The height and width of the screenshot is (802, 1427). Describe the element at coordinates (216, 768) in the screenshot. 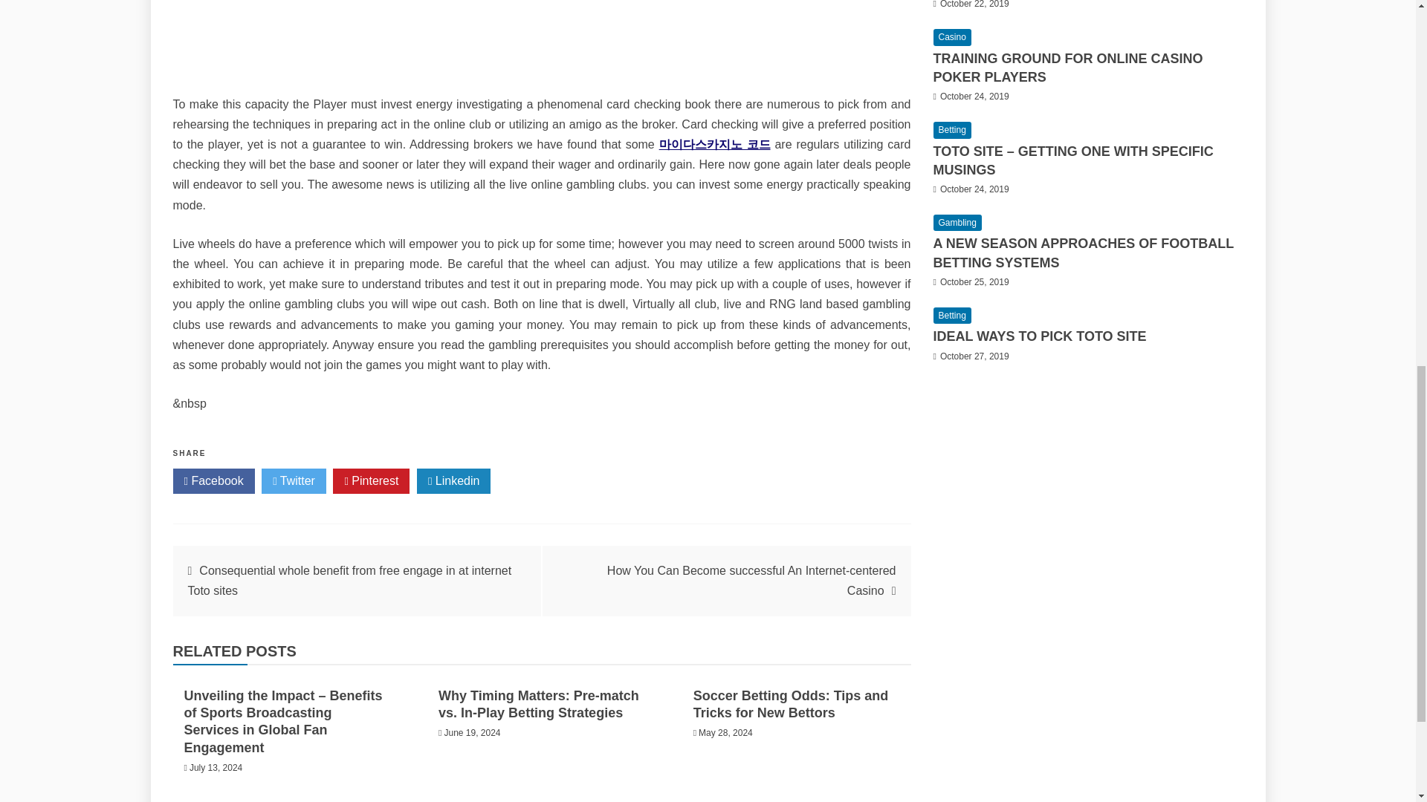

I see `July 13, 2024` at that location.